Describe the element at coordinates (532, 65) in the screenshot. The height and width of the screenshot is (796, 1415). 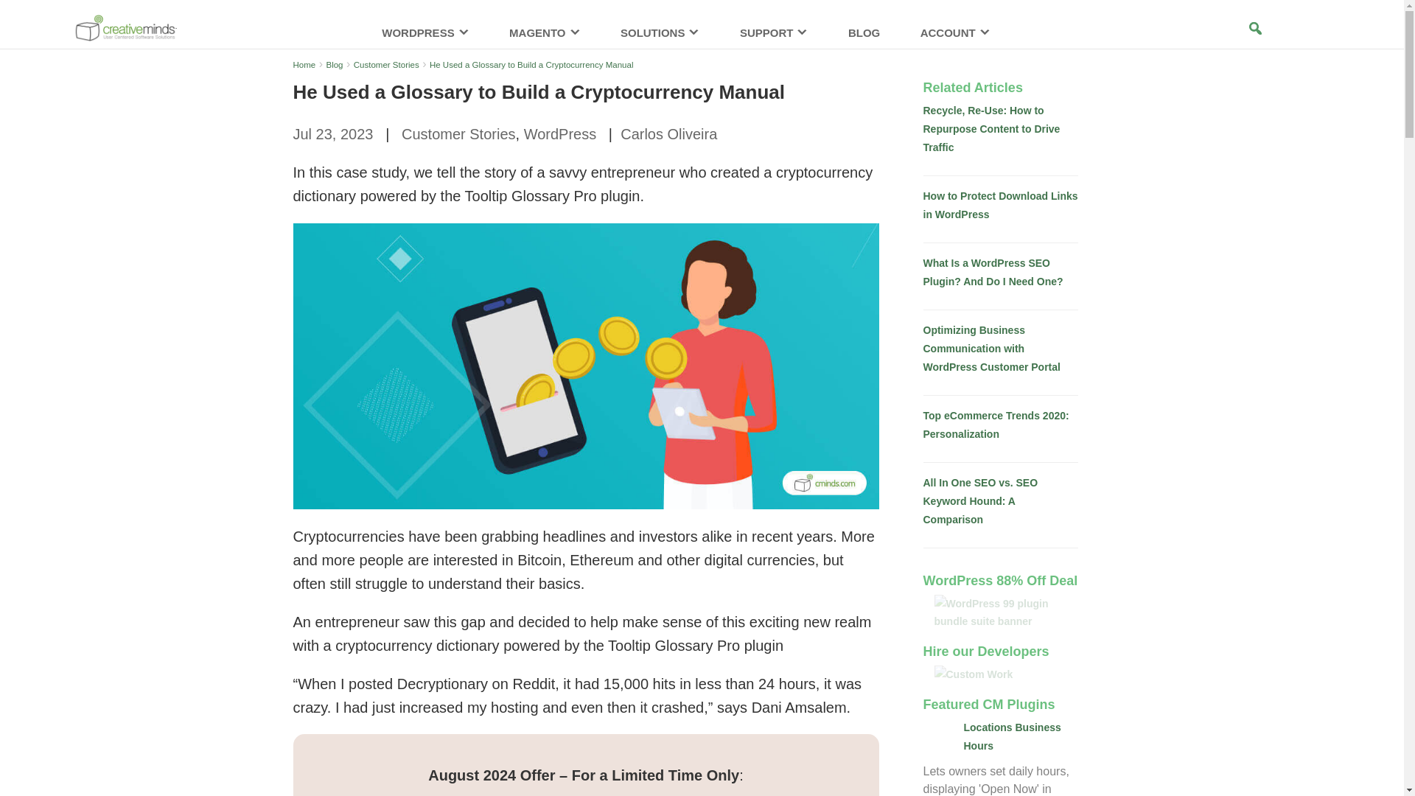
I see `He Used a Glossary to Build a Cryptocurrency Manual` at that location.